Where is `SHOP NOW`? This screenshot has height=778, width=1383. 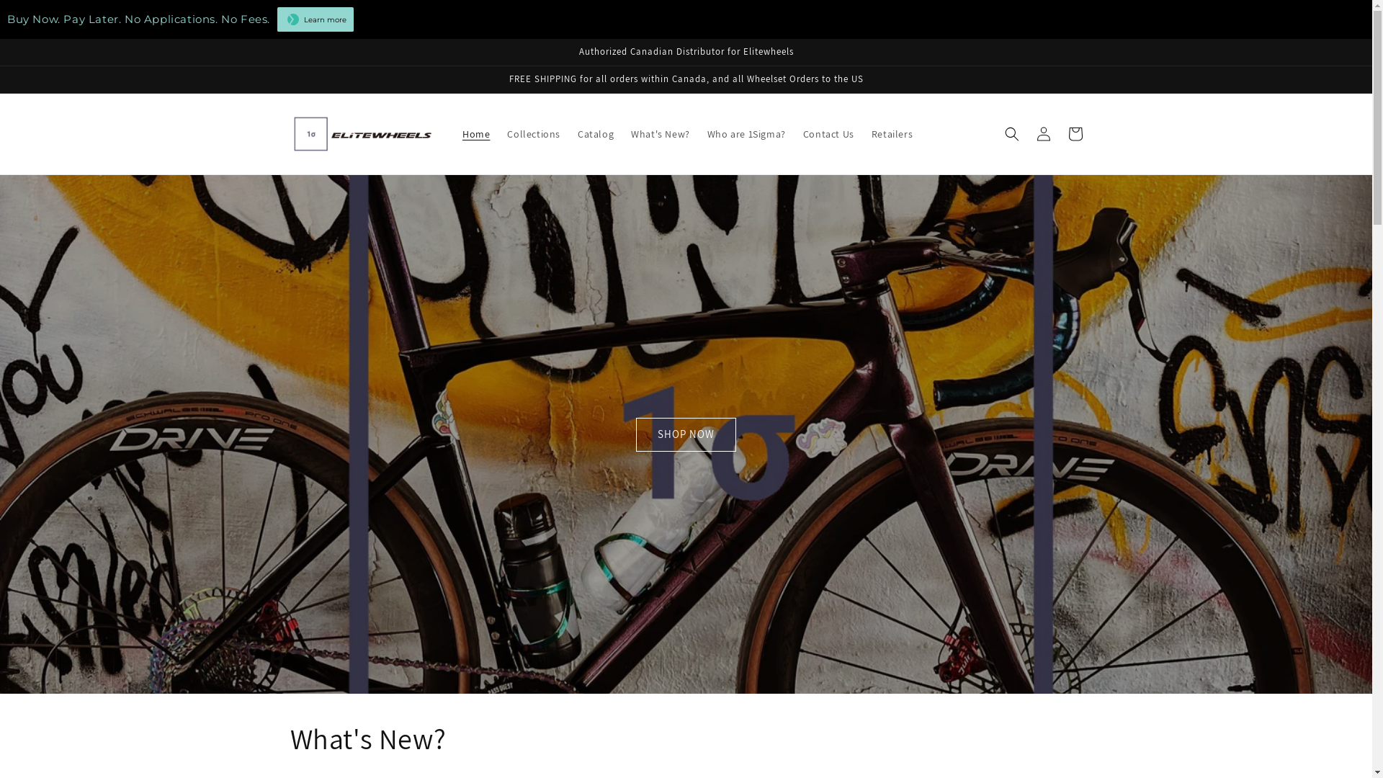 SHOP NOW is located at coordinates (686, 435).